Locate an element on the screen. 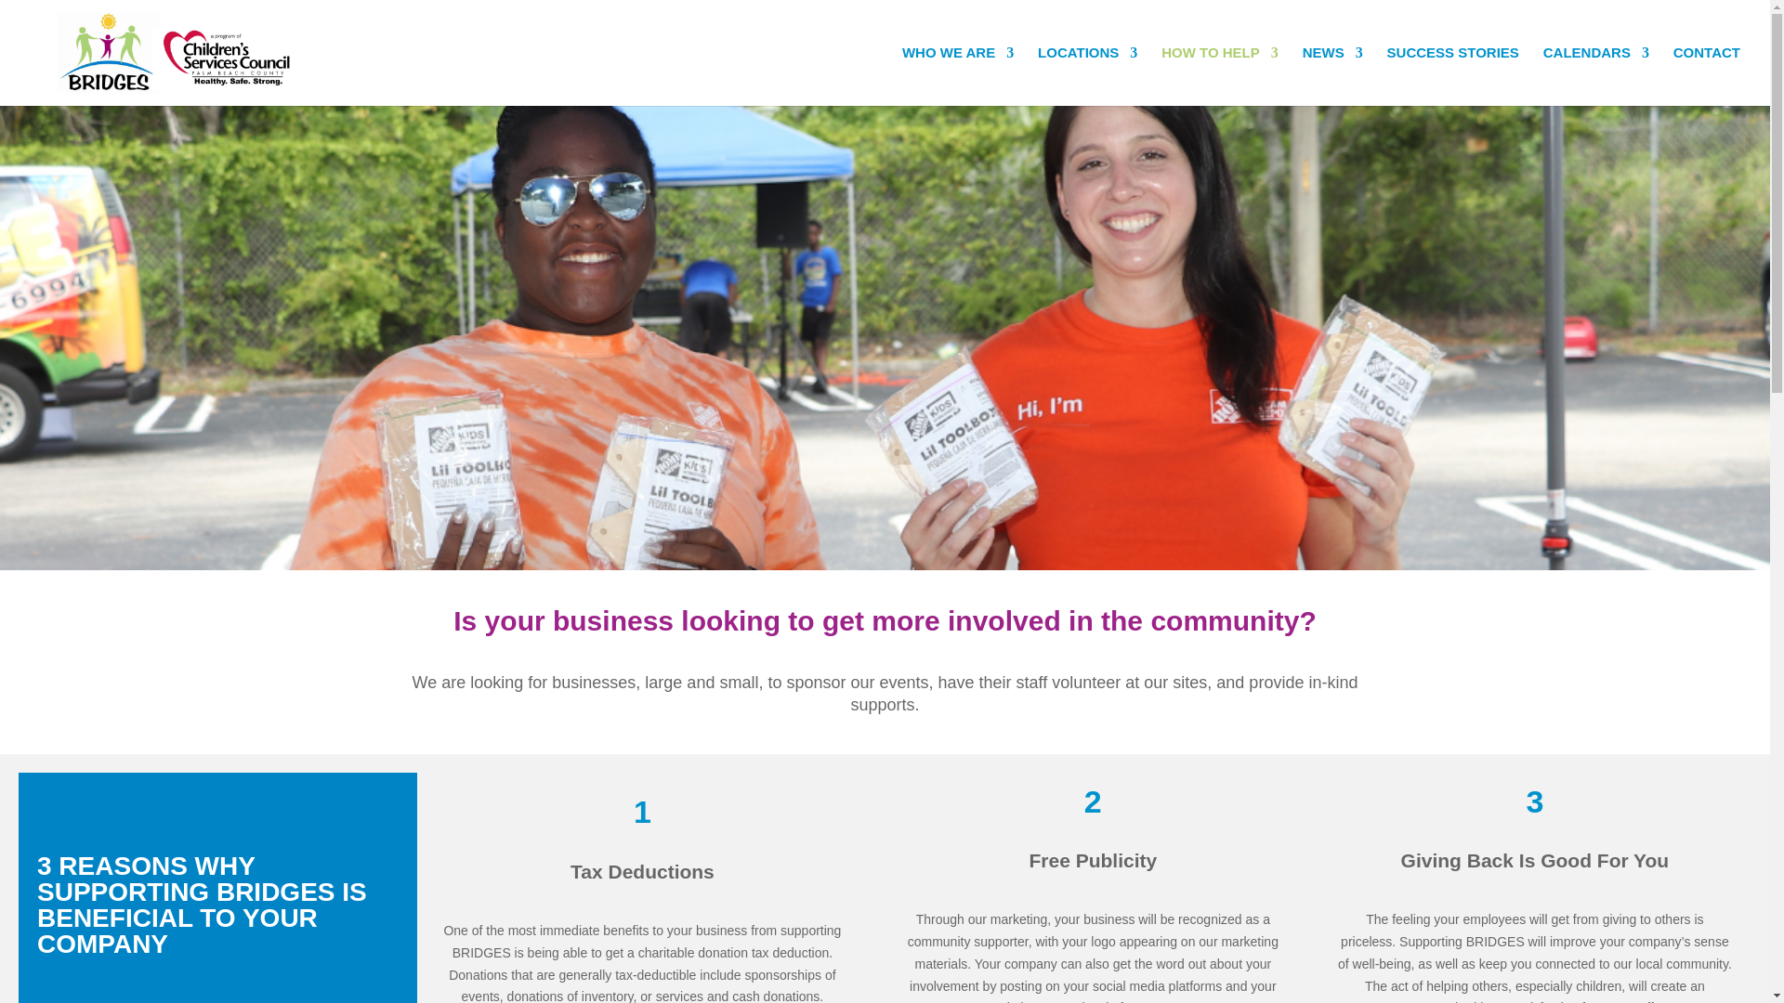 This screenshot has width=1784, height=1003. HOW TO HELP is located at coordinates (1219, 76).